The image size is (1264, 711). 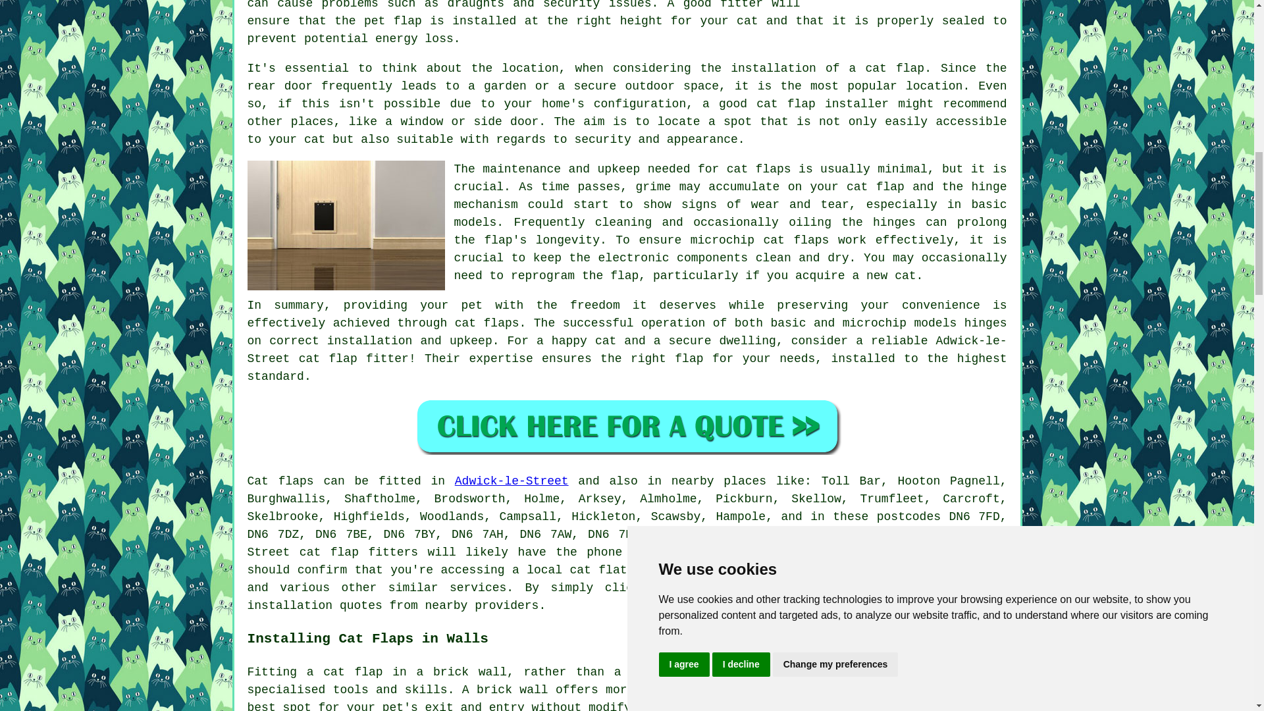 I want to click on Cat flaps, so click(x=280, y=481).